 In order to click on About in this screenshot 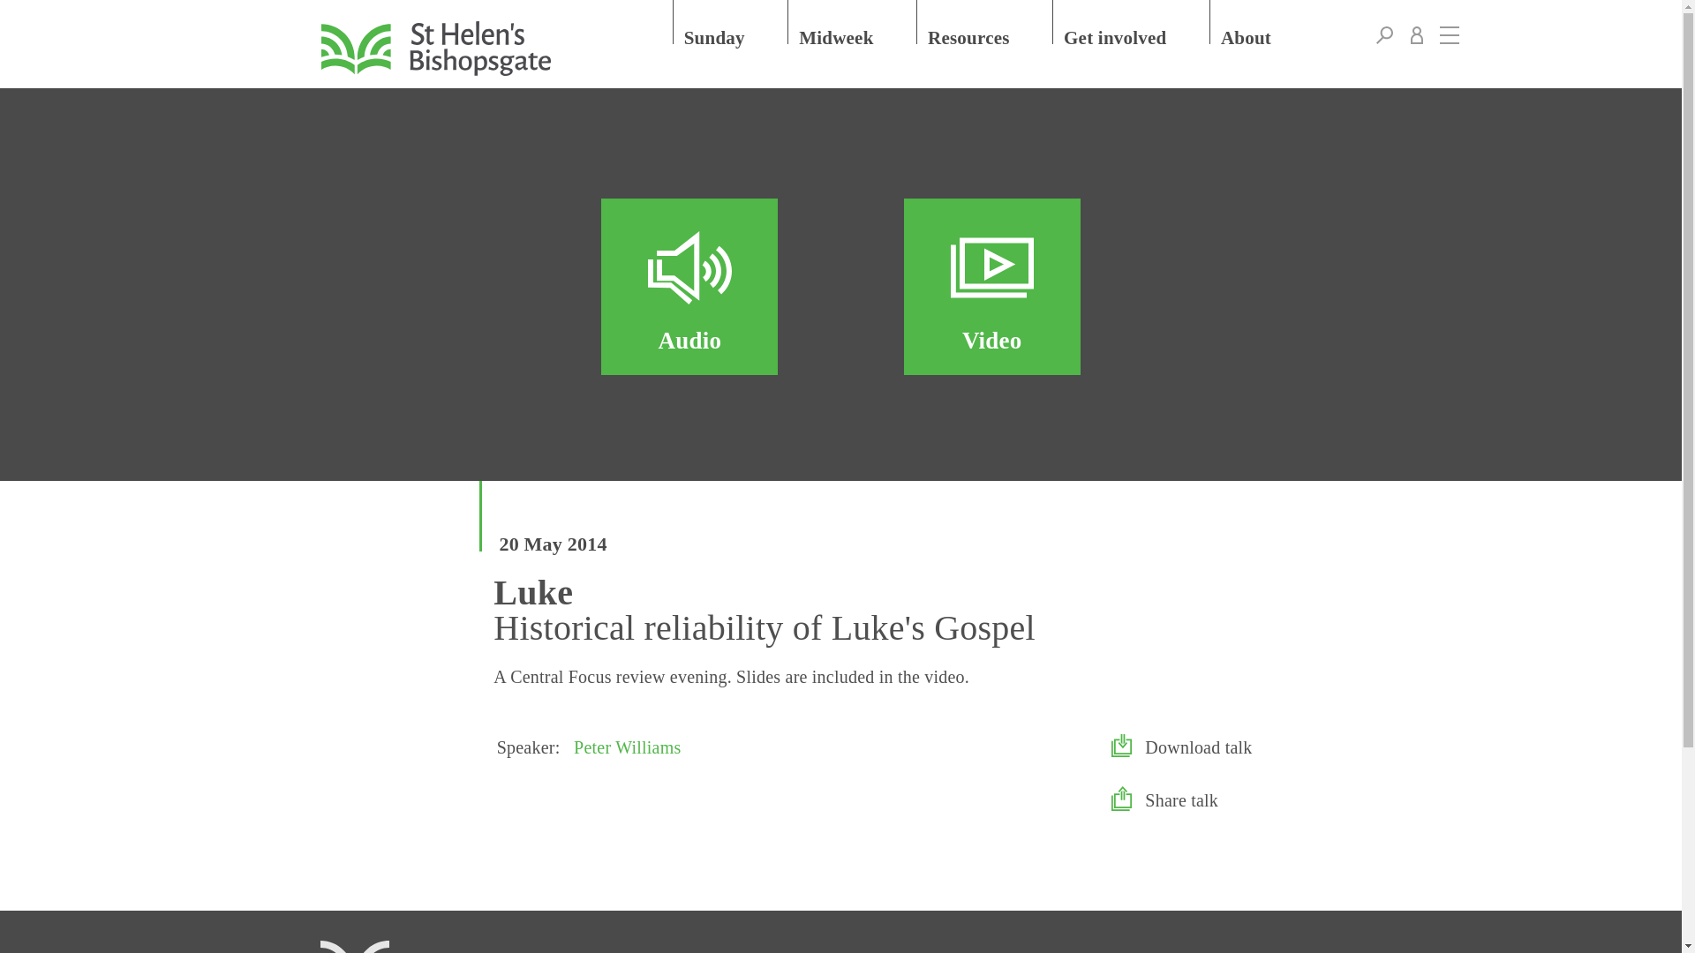, I will do `click(1262, 21)`.